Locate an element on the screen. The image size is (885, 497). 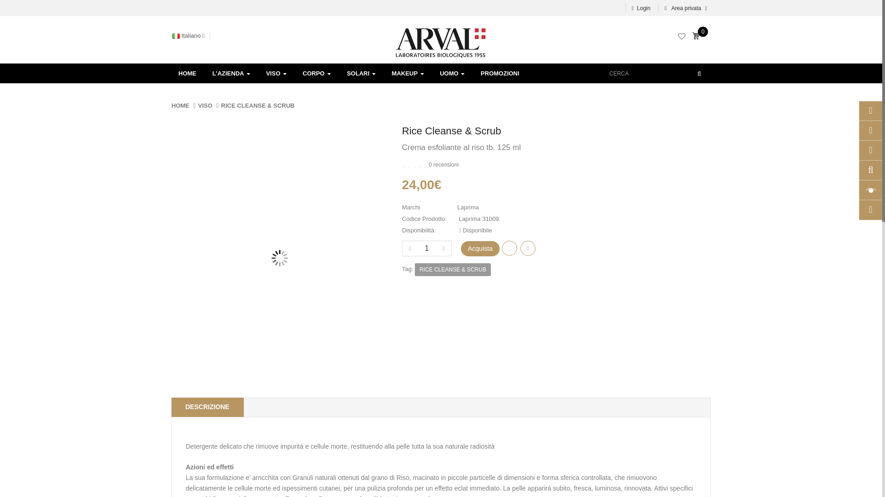
Italiano  is located at coordinates (191, 36).